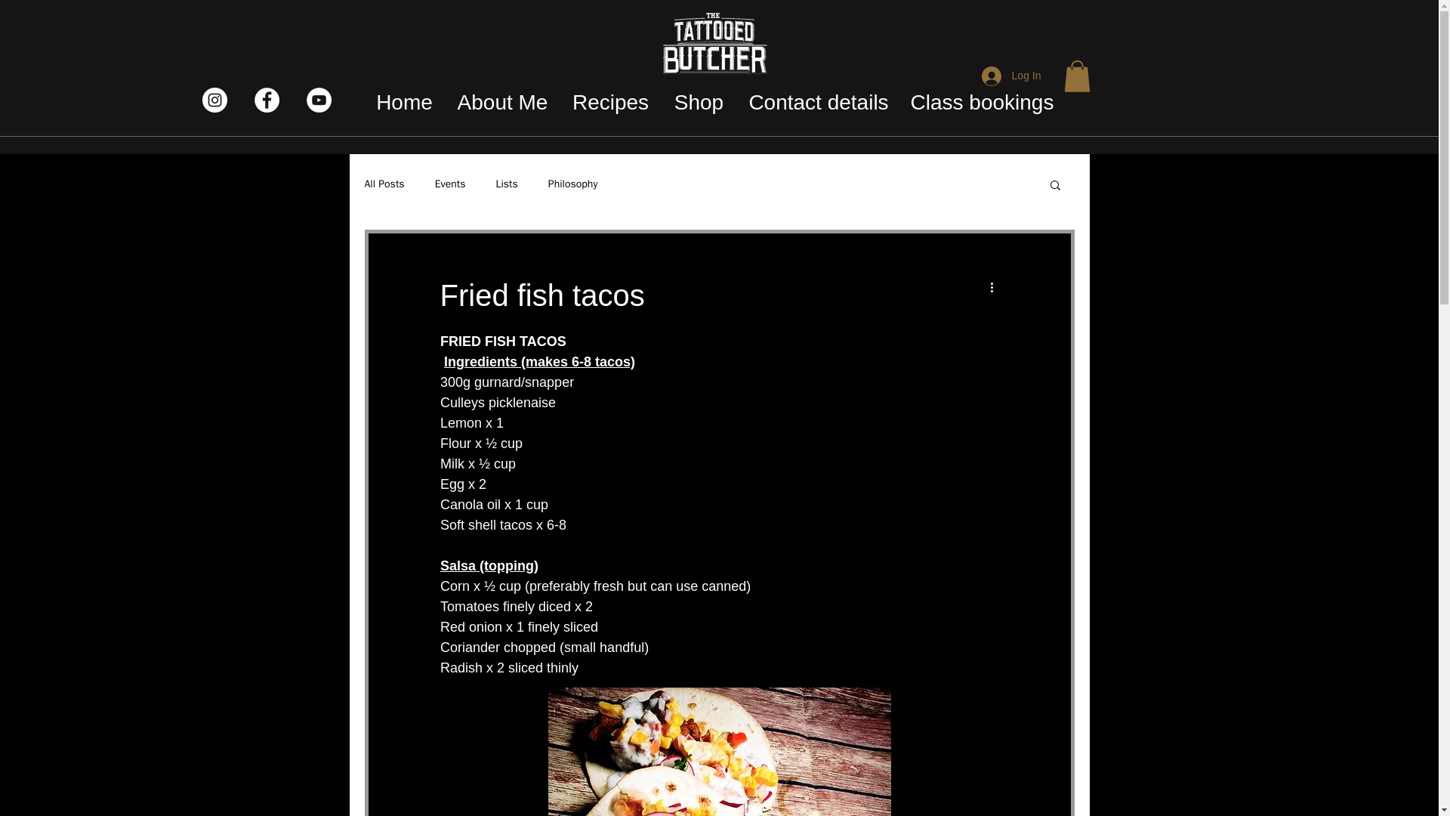  What do you see at coordinates (982, 101) in the screenshot?
I see `Class bookings` at bounding box center [982, 101].